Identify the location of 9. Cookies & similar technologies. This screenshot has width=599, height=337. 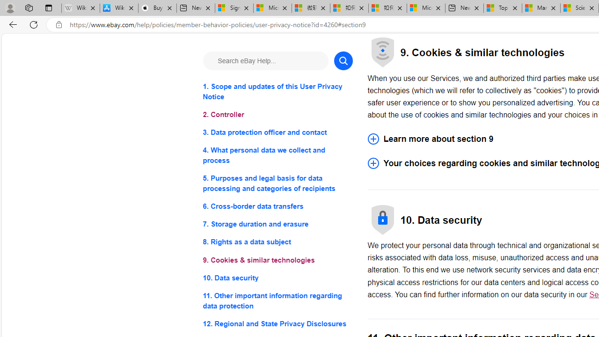
(277, 260).